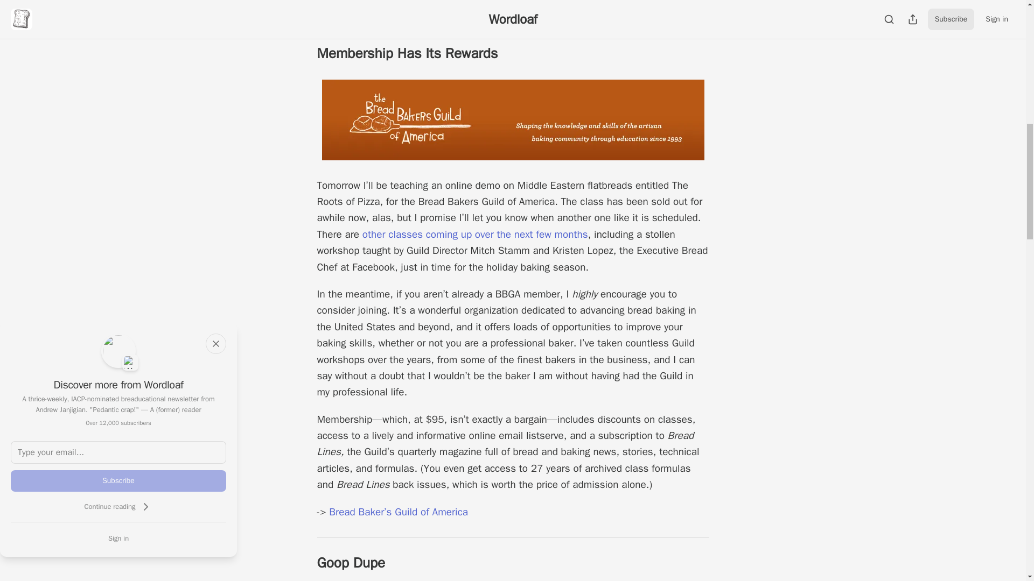 The height and width of the screenshot is (581, 1034). I want to click on Business Insider: The Best Pizza Stones, so click(419, 4).